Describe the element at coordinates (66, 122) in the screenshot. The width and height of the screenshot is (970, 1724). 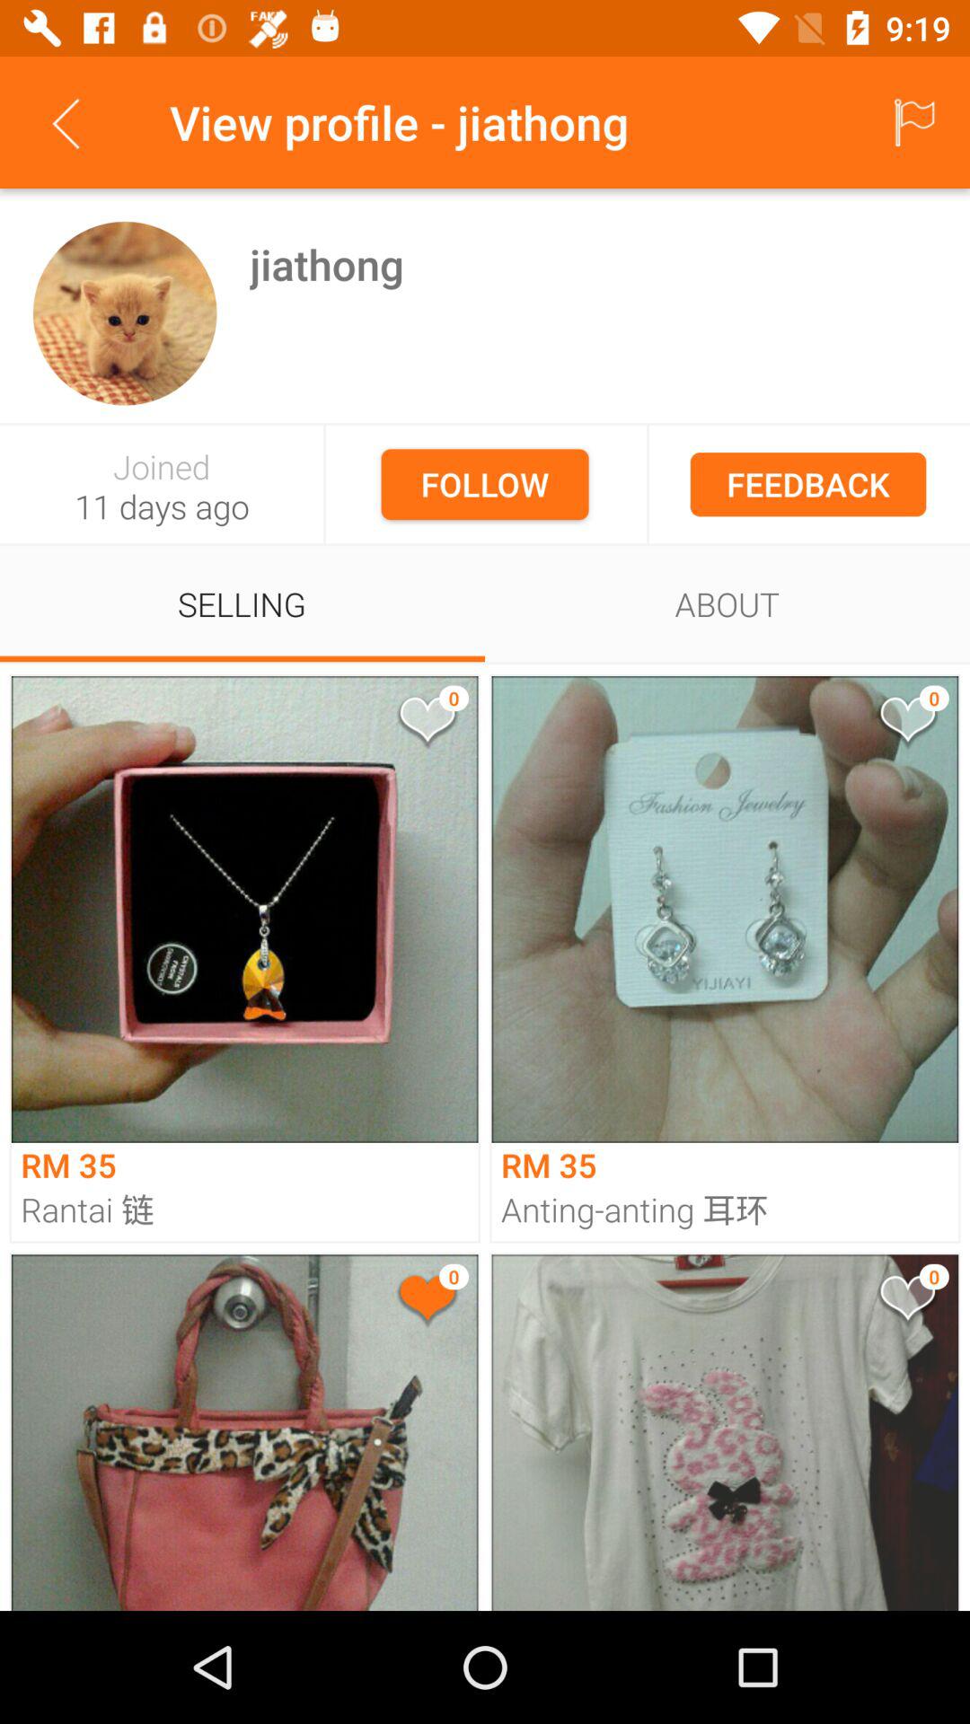
I see `launch icon next to view profile - jiathong icon` at that location.